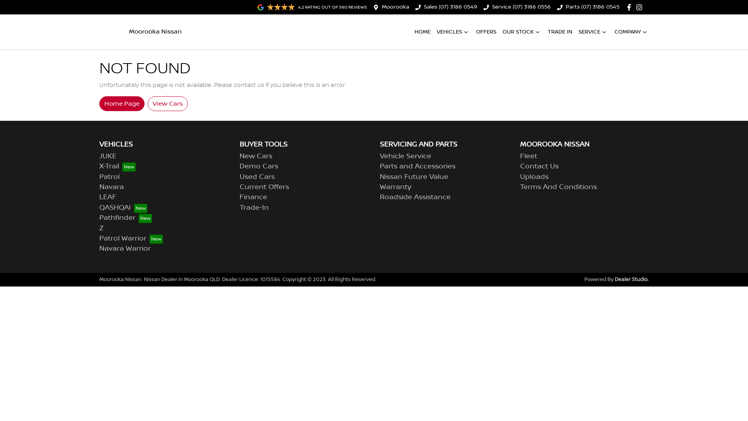  Describe the element at coordinates (593, 32) in the screenshot. I see `SERVICE` at that location.